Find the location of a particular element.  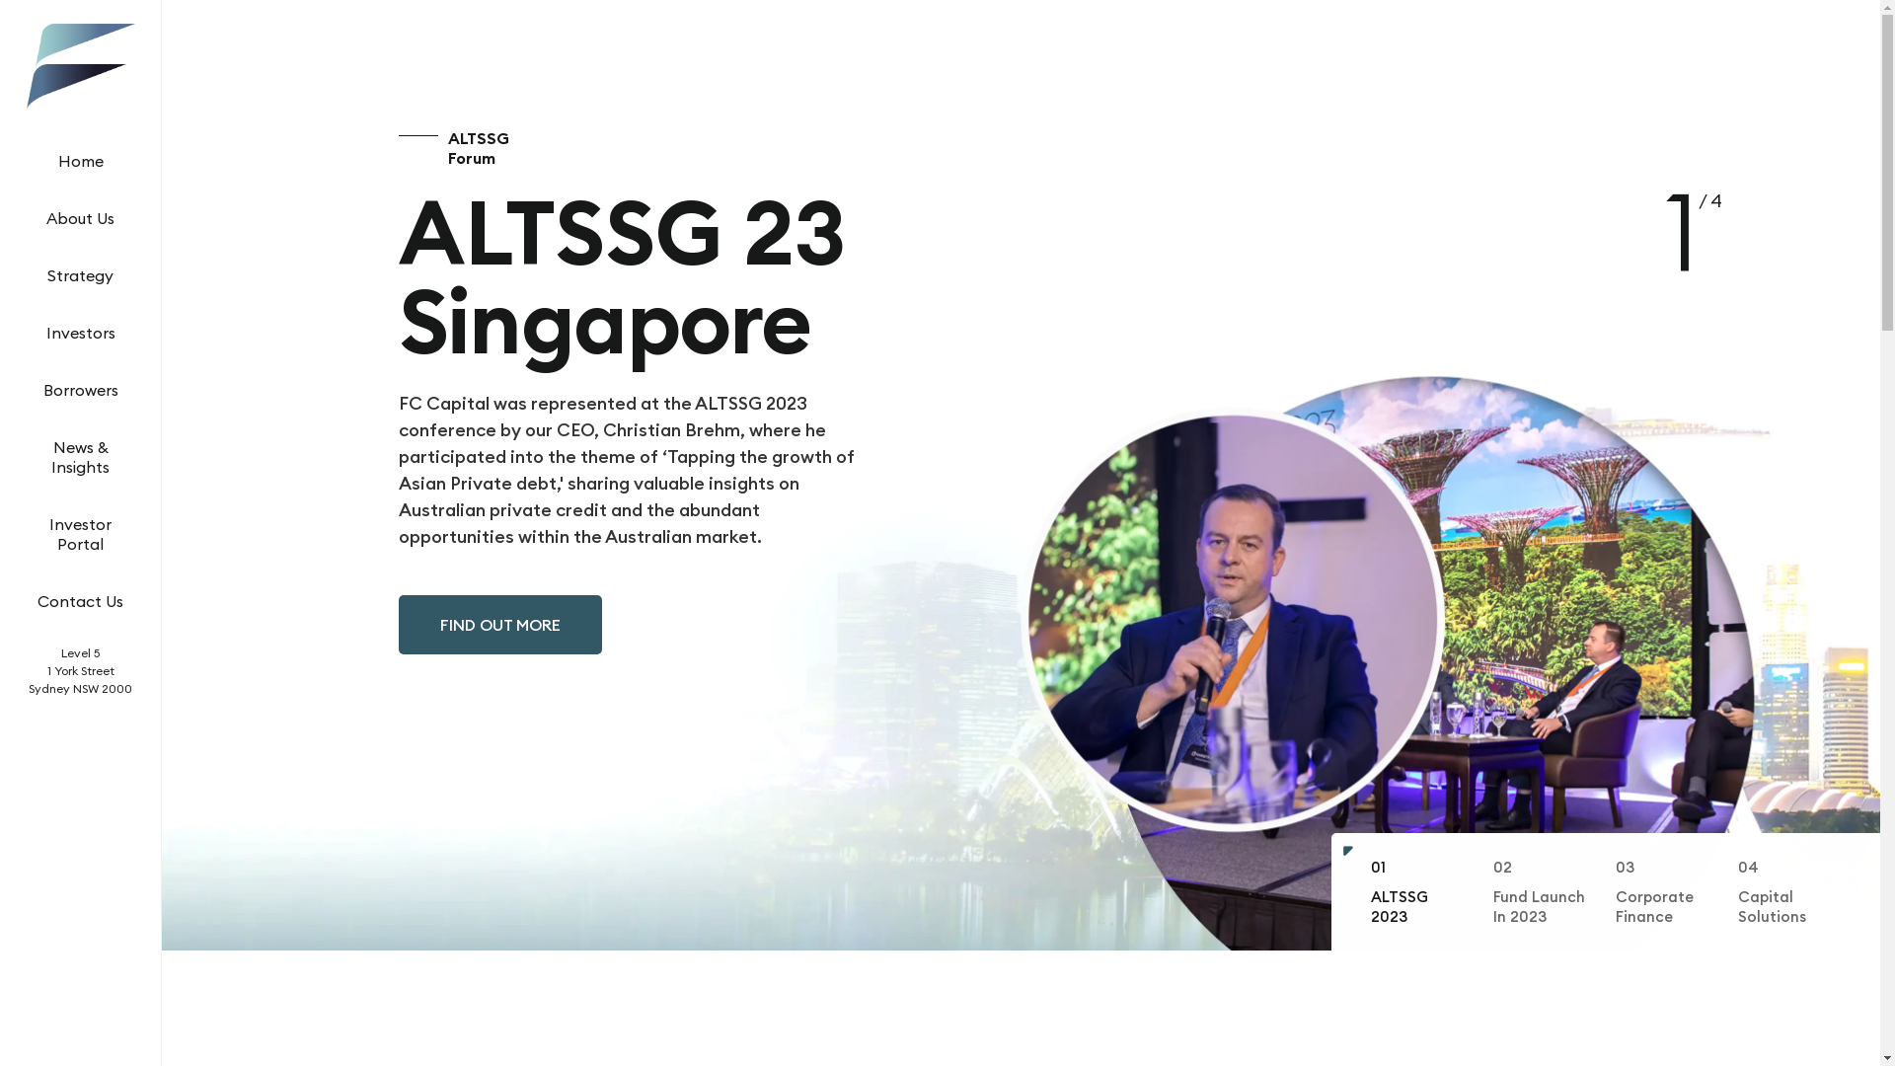

Borrowers is located at coordinates (81, 382).